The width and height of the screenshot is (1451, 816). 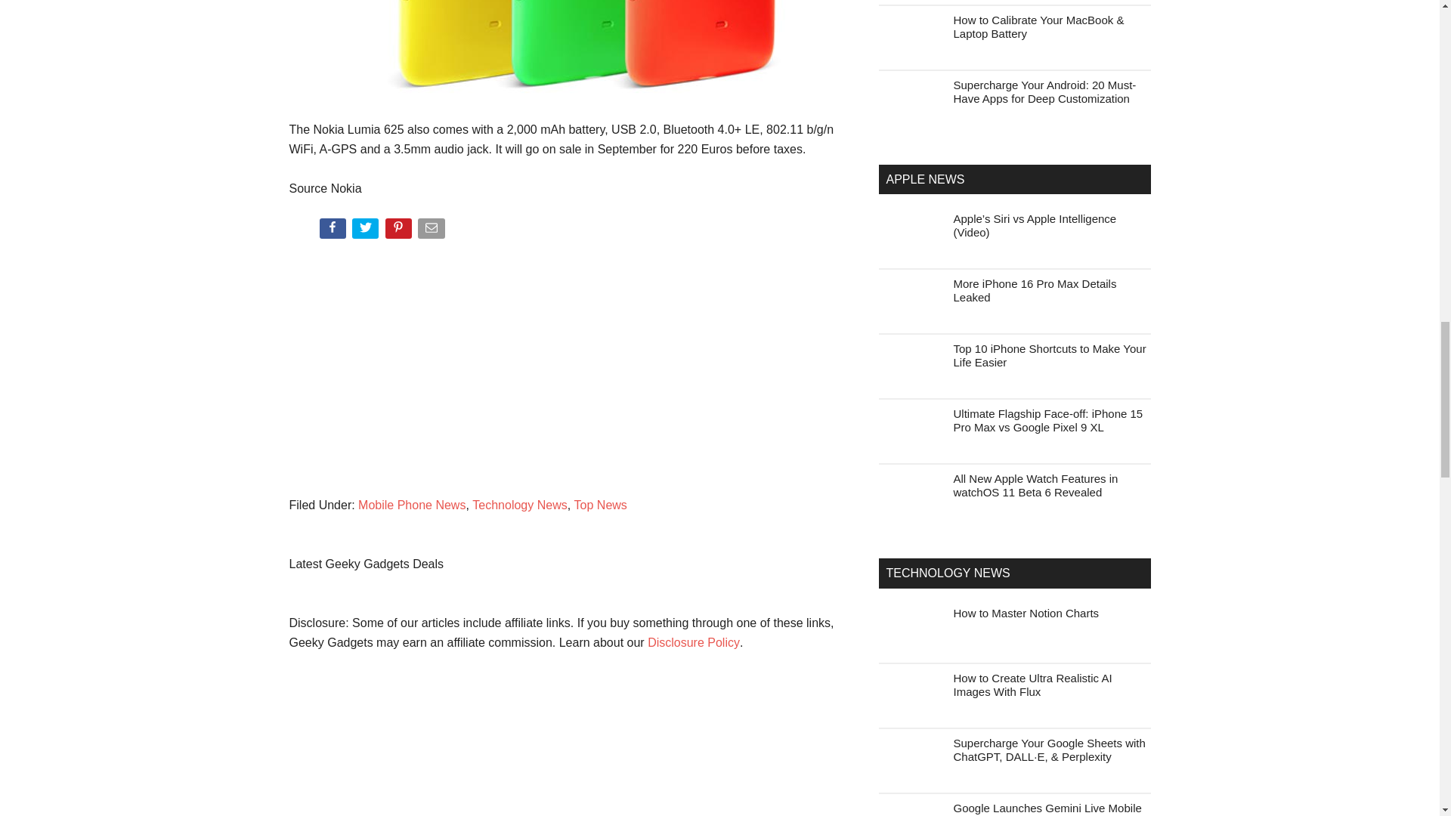 I want to click on Pin, so click(x=401, y=231).